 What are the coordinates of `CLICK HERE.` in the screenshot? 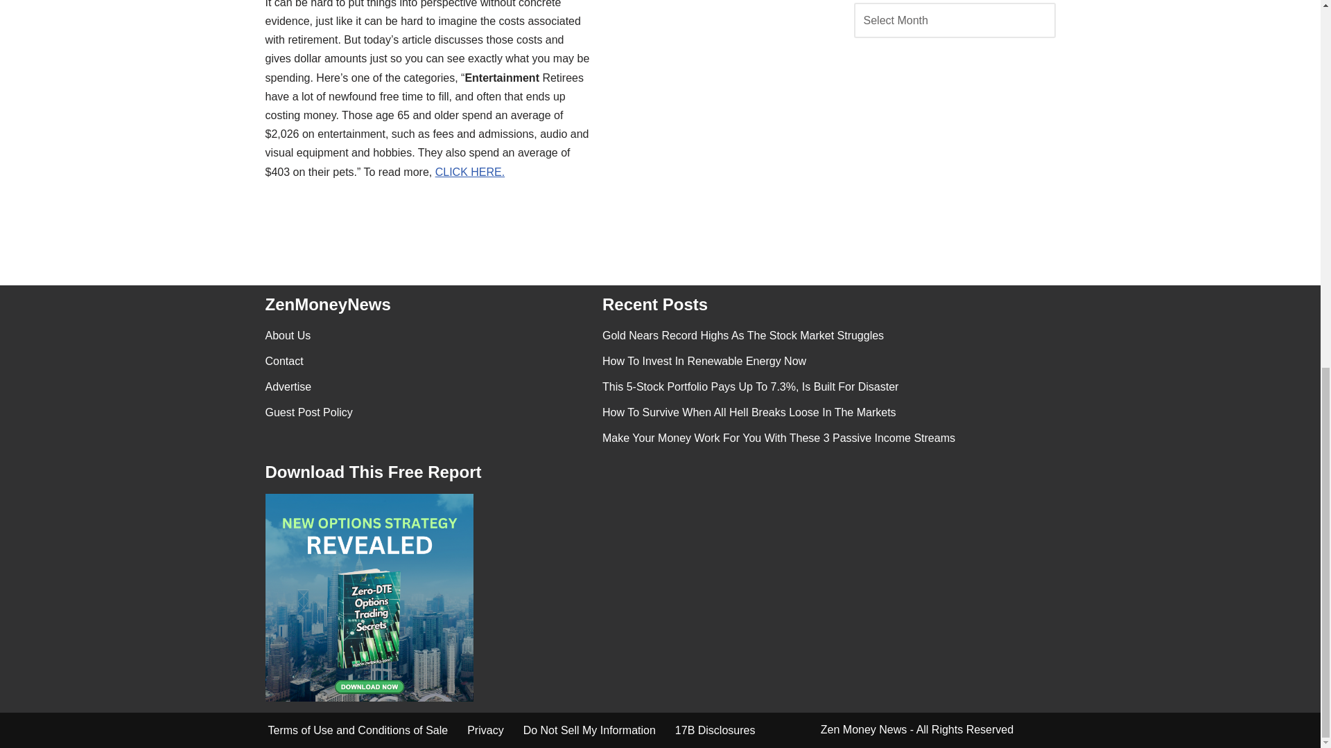 It's located at (469, 172).